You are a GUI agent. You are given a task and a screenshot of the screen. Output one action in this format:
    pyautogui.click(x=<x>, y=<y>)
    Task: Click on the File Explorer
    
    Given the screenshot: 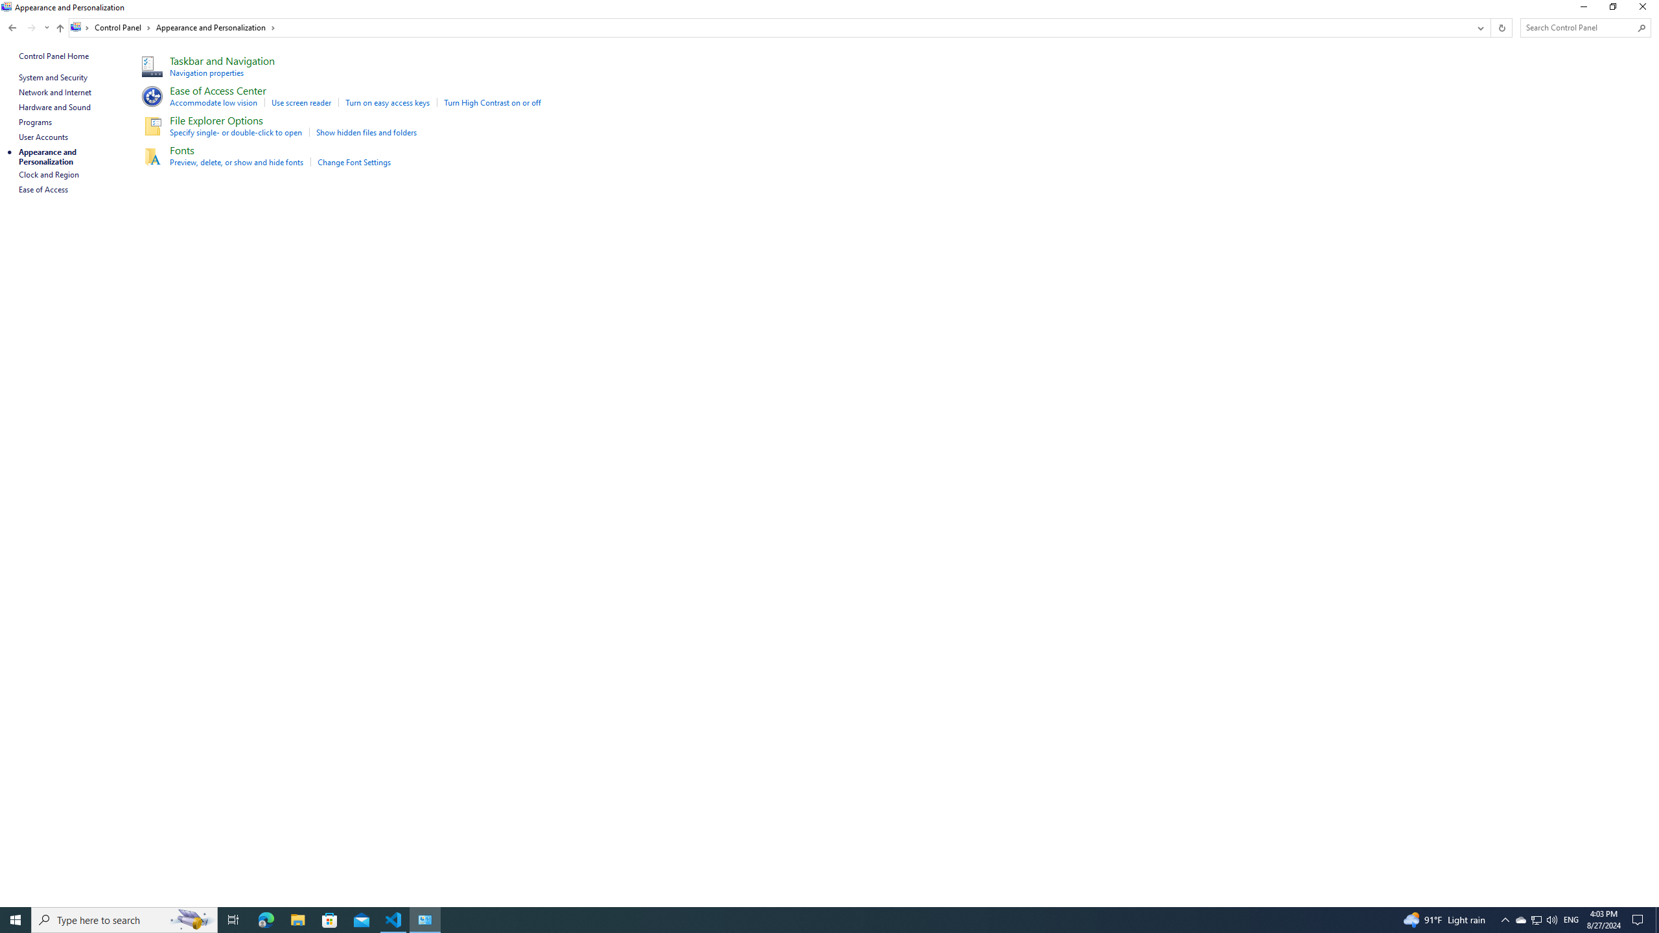 What is the action you would take?
    pyautogui.click(x=297, y=920)
    